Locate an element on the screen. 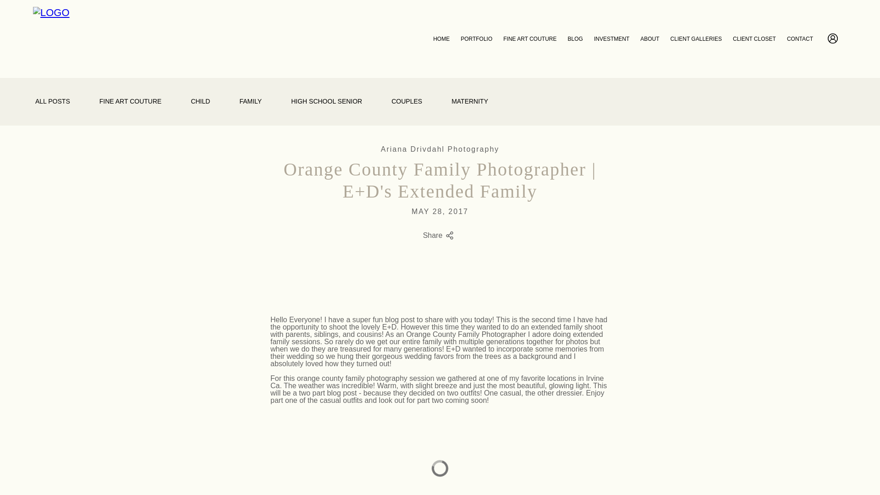 Image resolution: width=880 pixels, height=495 pixels. HOME is located at coordinates (441, 38).